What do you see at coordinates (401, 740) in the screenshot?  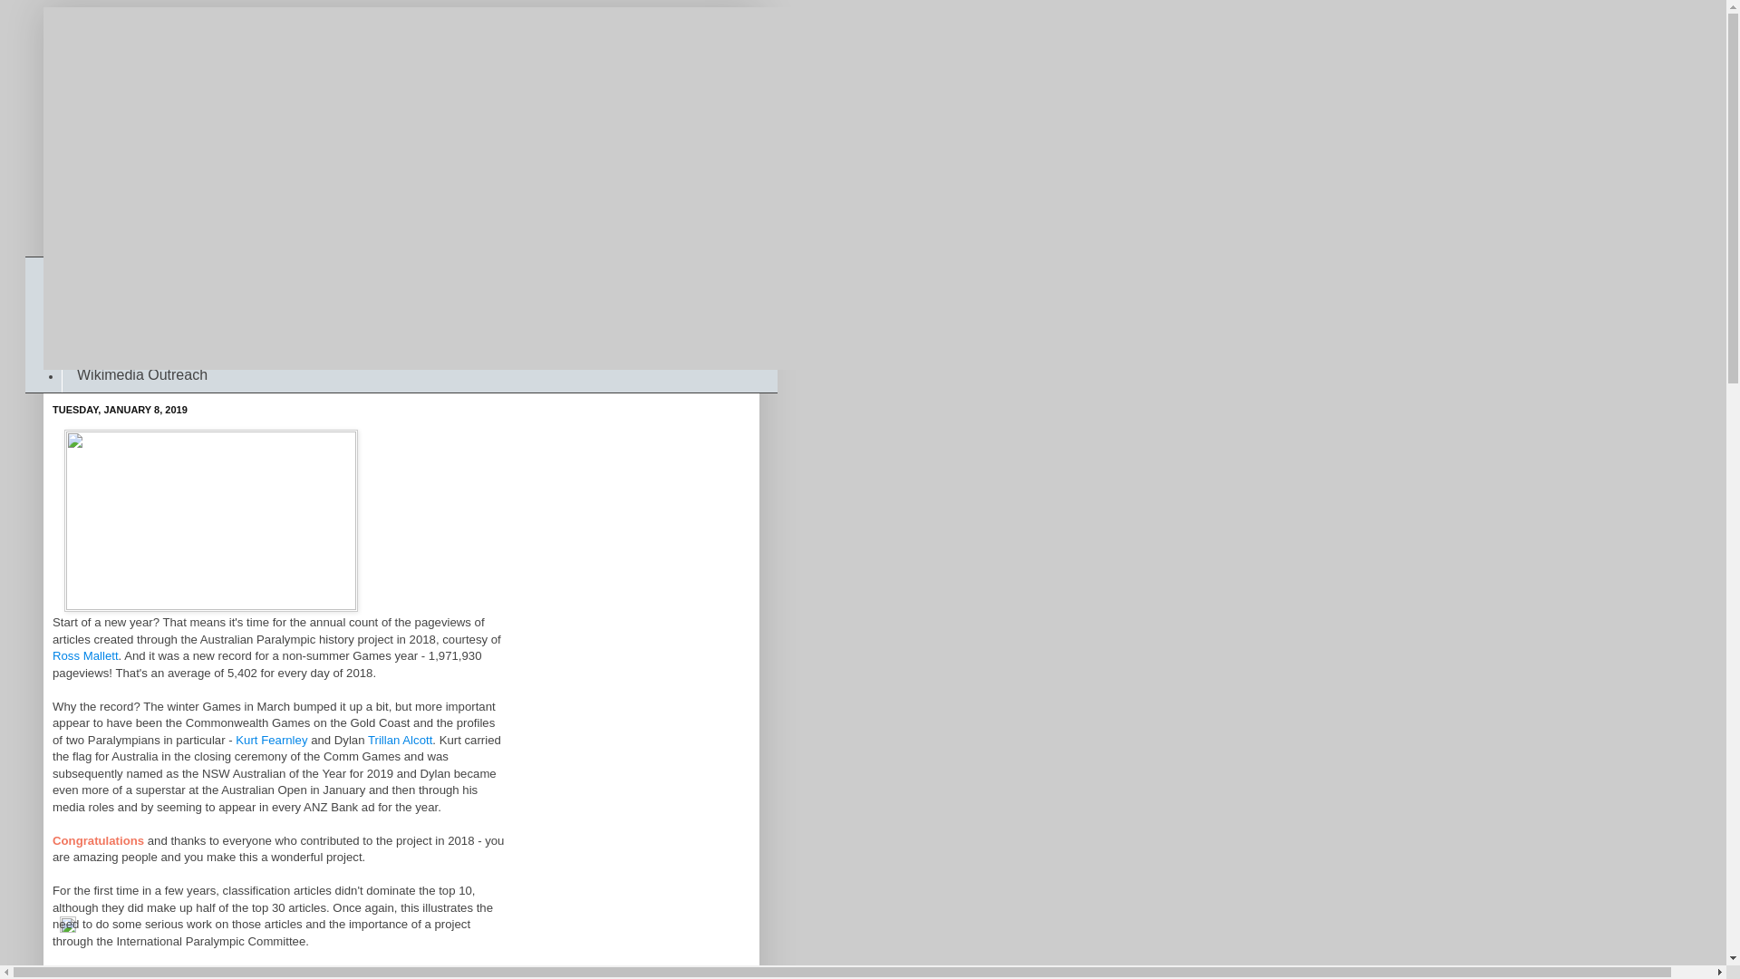 I see `Trillan Alcott` at bounding box center [401, 740].